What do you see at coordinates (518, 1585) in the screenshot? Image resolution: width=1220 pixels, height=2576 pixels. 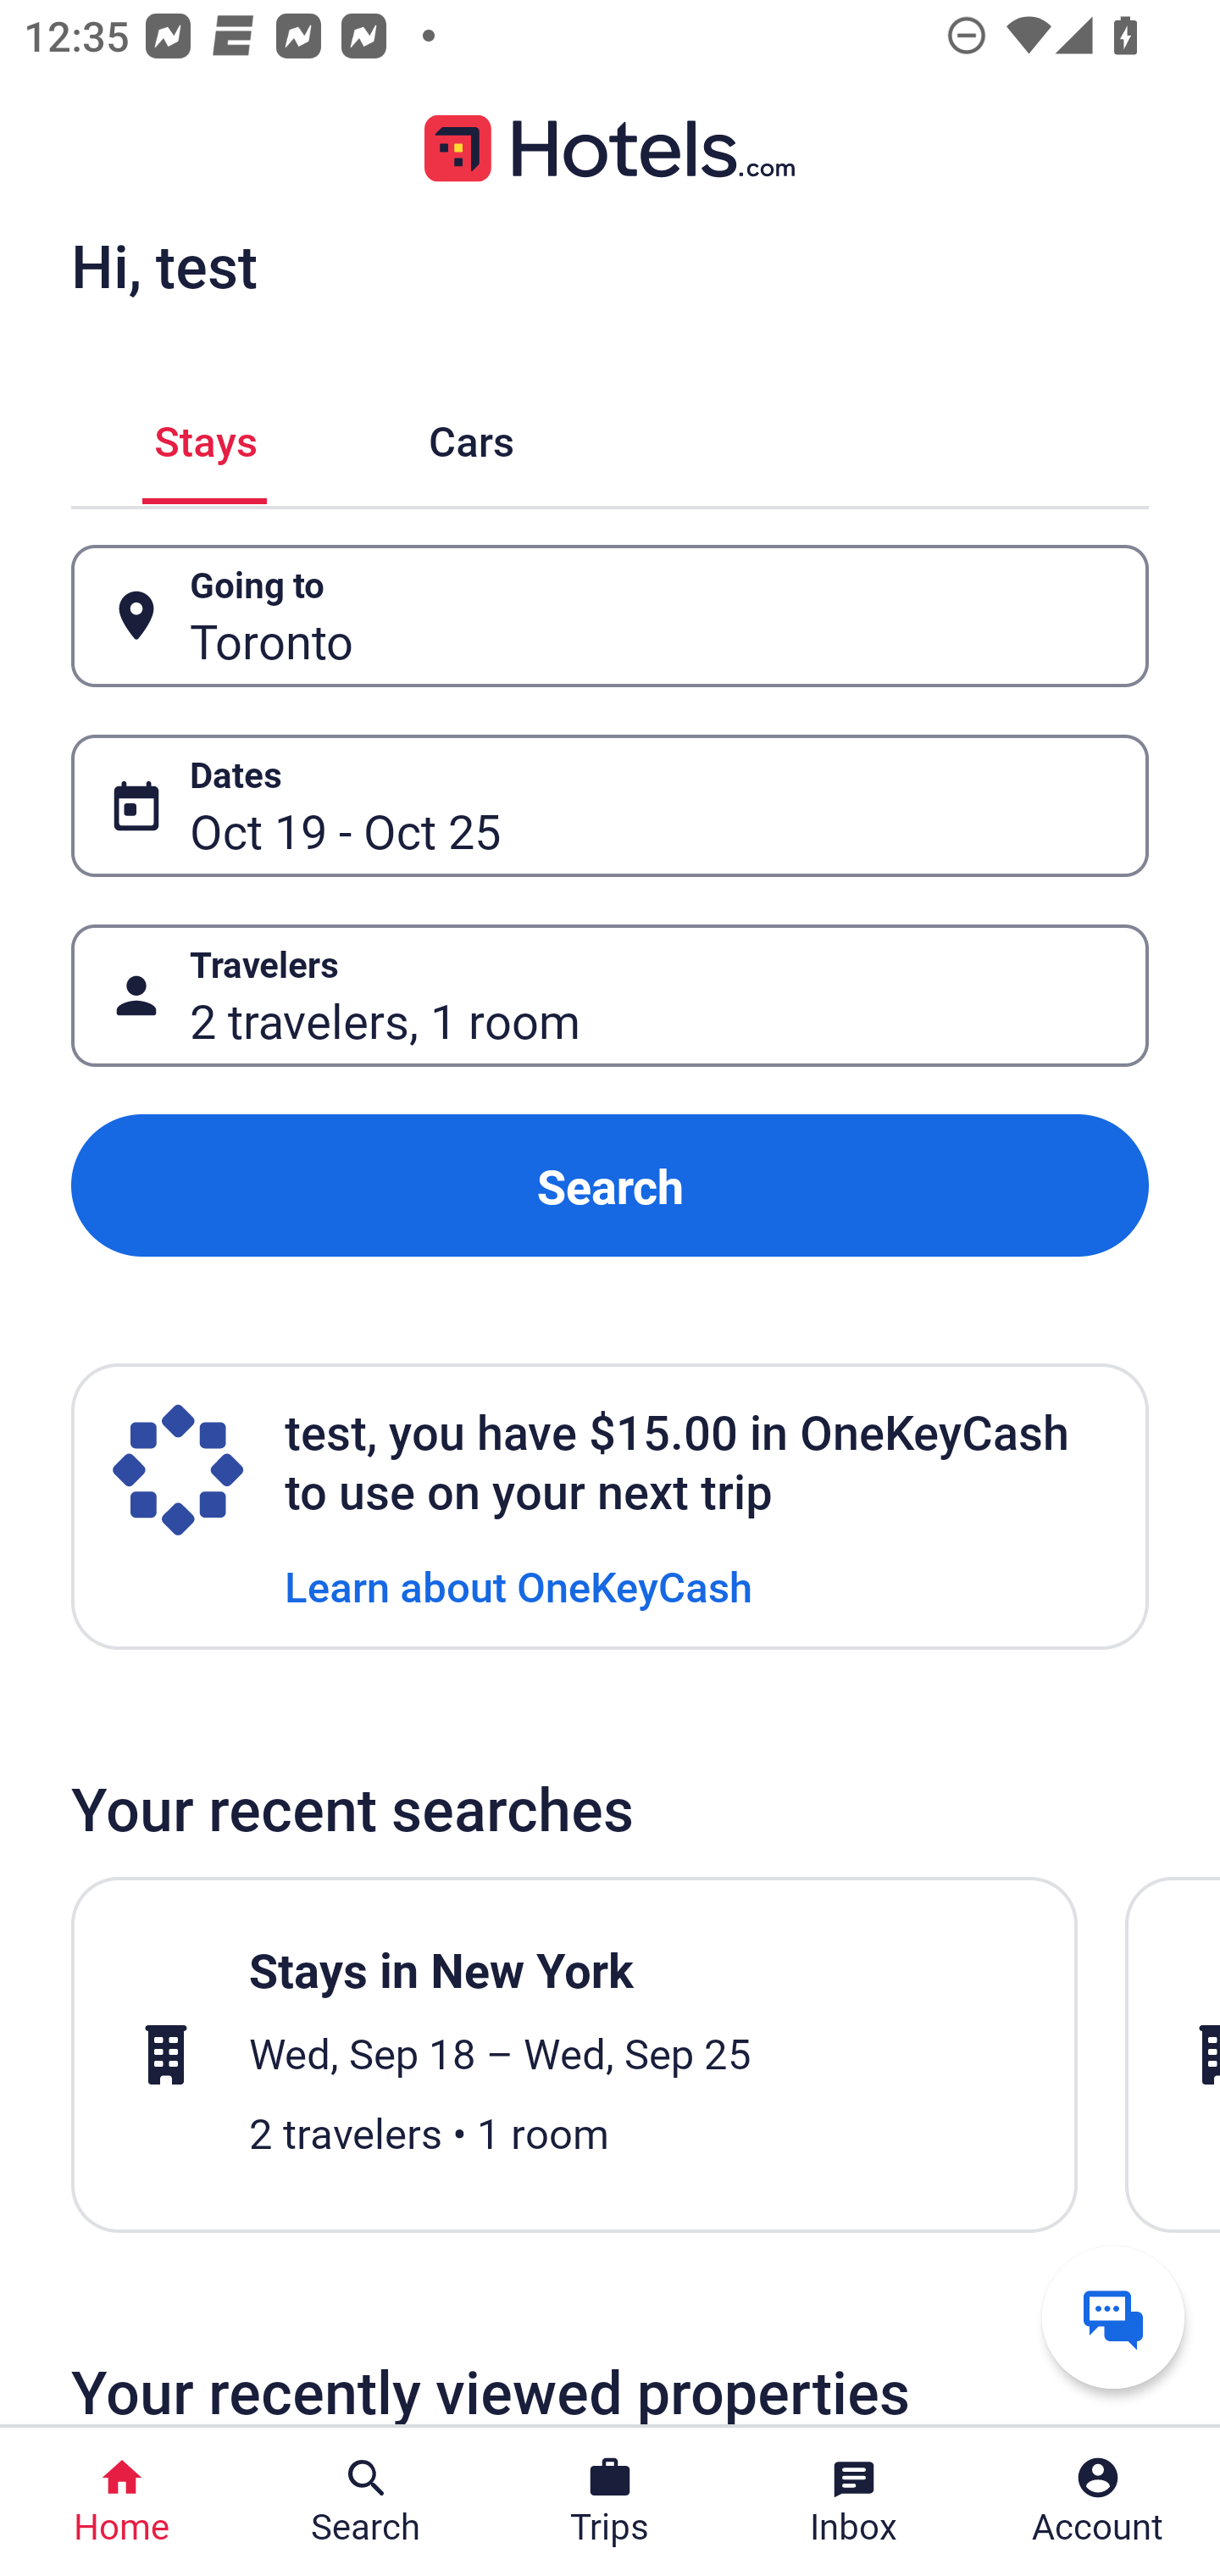 I see `Learn about OneKeyCash Learn about OneKeyCash Link` at bounding box center [518, 1585].